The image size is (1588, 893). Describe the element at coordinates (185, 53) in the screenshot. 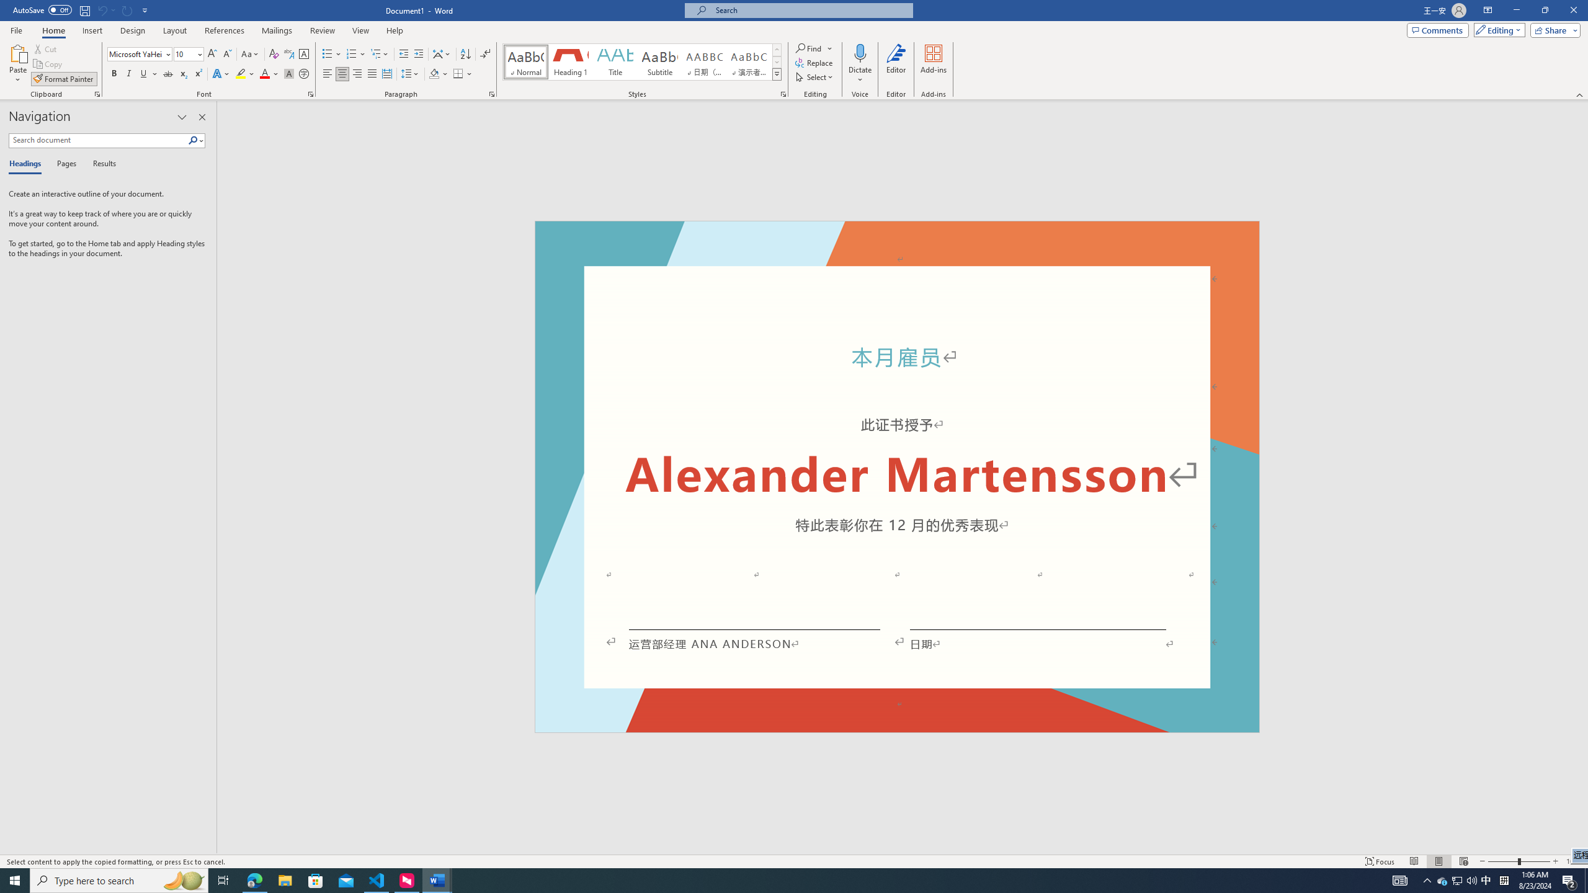

I see `Font Size` at that location.